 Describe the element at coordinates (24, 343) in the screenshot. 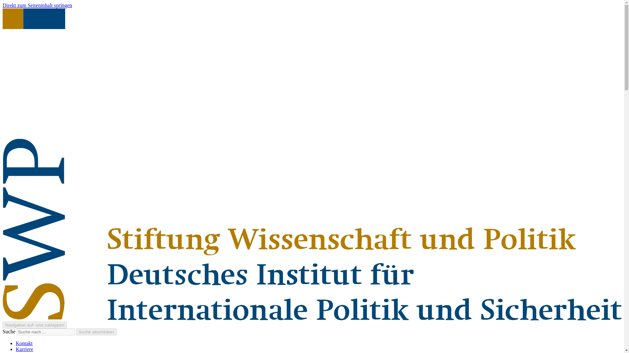

I see `Kontakt` at that location.